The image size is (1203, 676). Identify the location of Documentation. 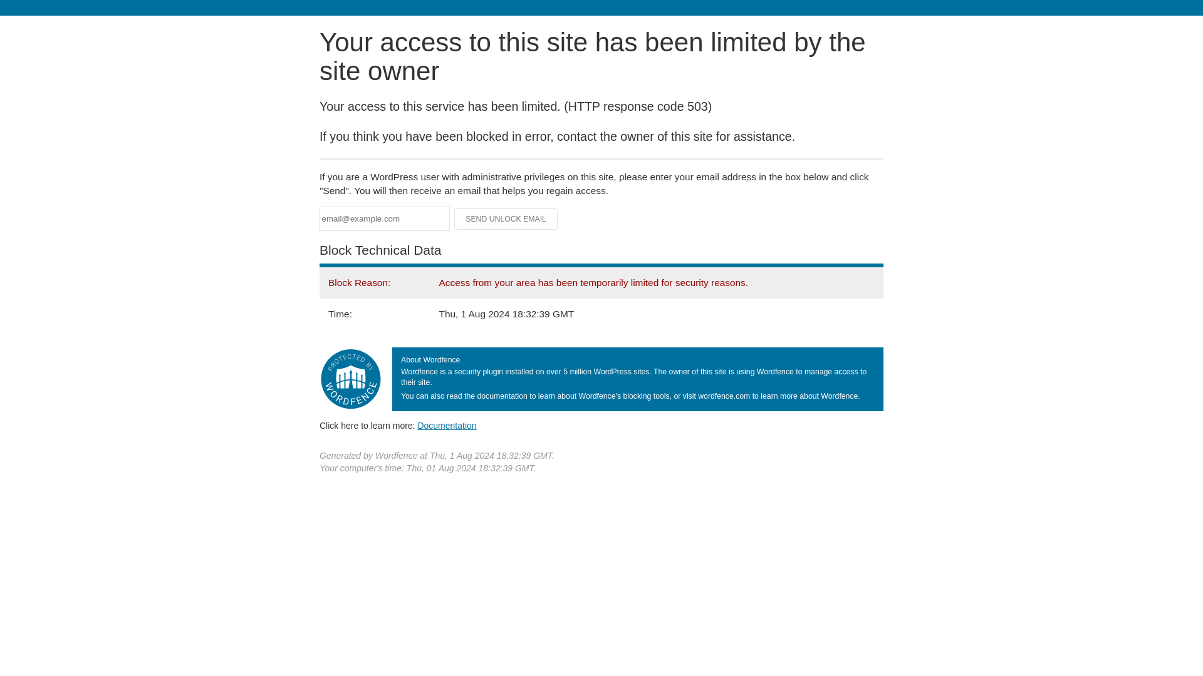
(447, 425).